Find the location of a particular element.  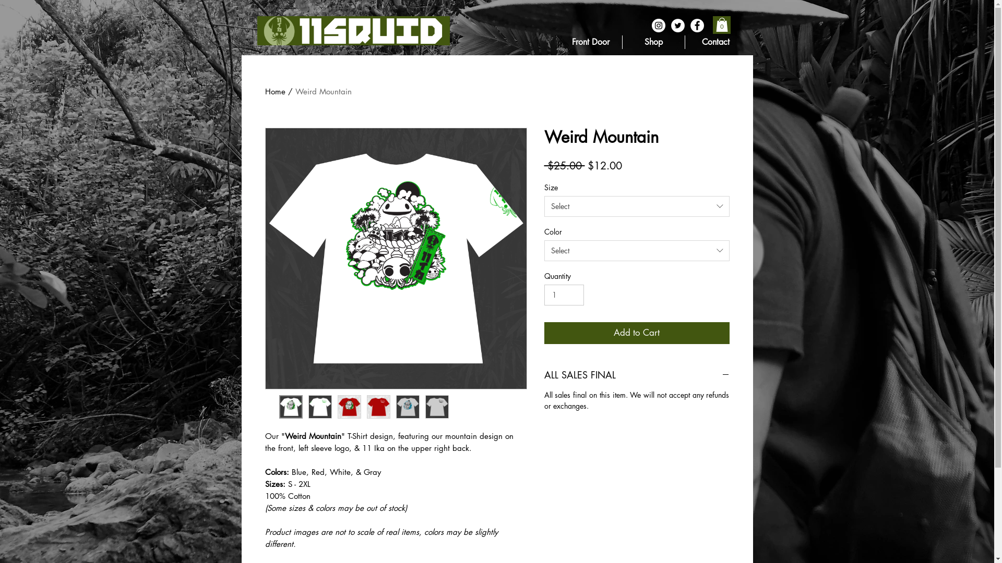

ALL SALES FINAL is located at coordinates (637, 375).